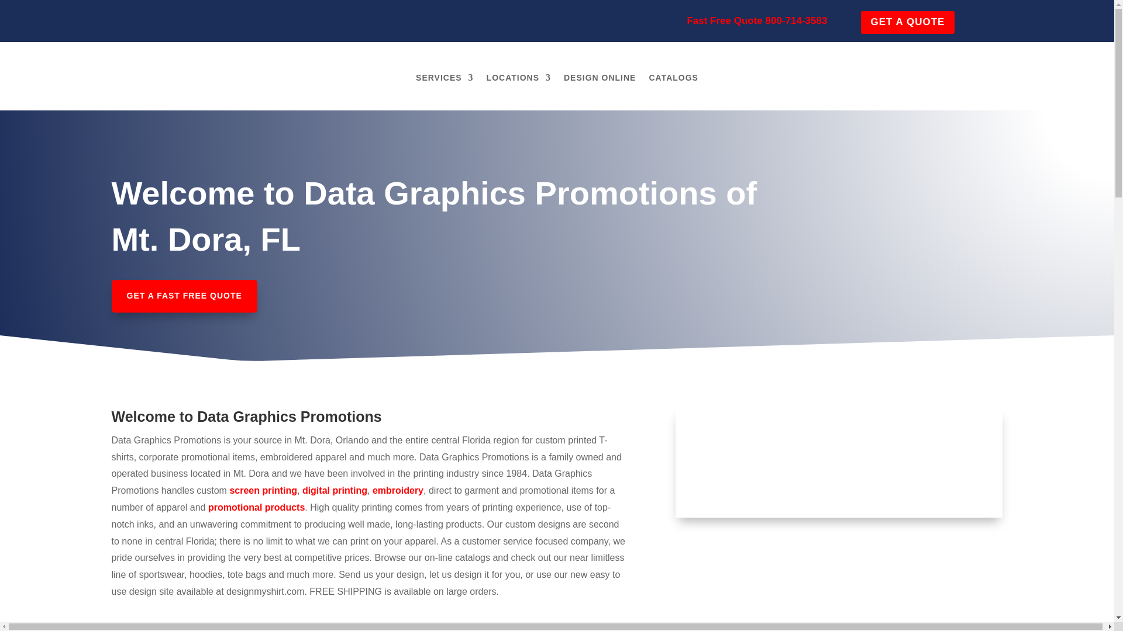  I want to click on Promotional Products, so click(256, 507).